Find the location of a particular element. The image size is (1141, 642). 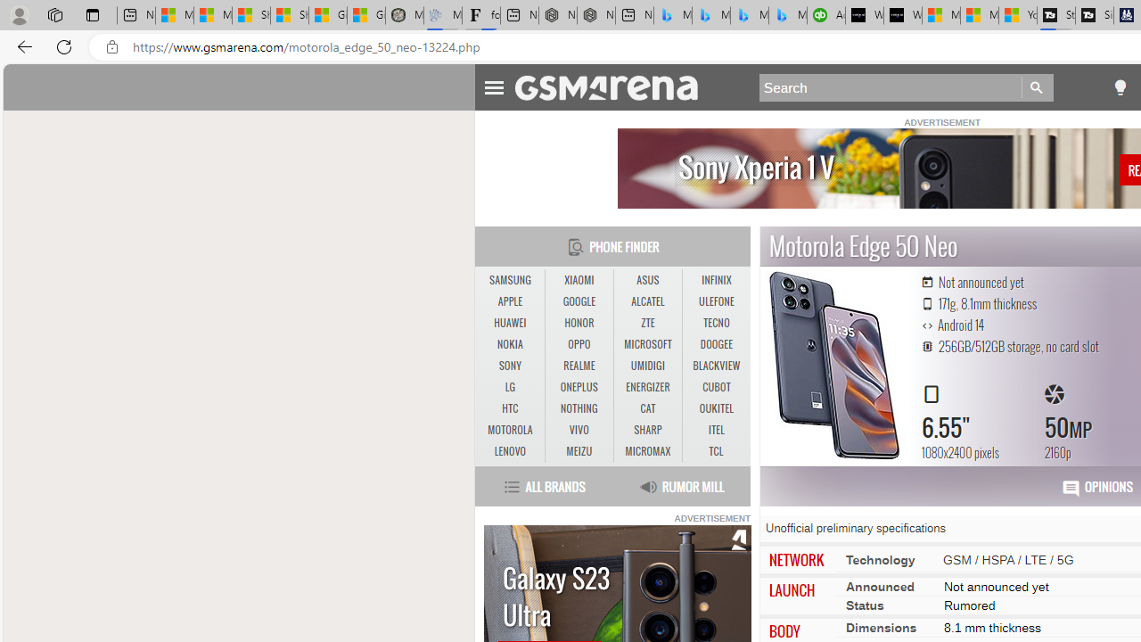

MOTOROLA is located at coordinates (510, 431).